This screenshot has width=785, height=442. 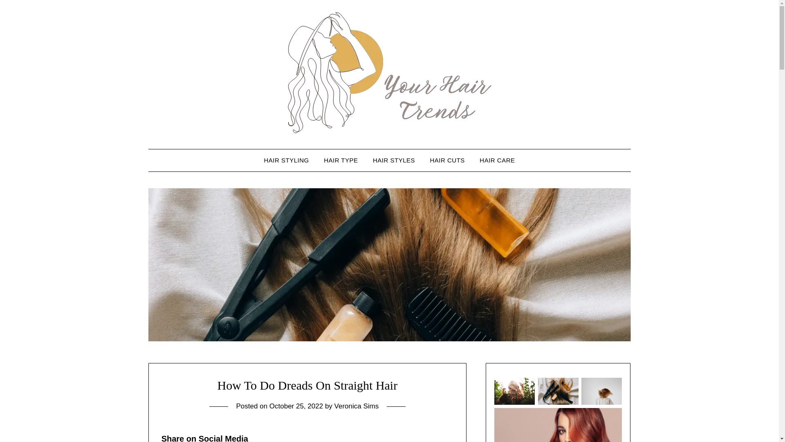 What do you see at coordinates (497, 160) in the screenshot?
I see `HAIR CARE` at bounding box center [497, 160].